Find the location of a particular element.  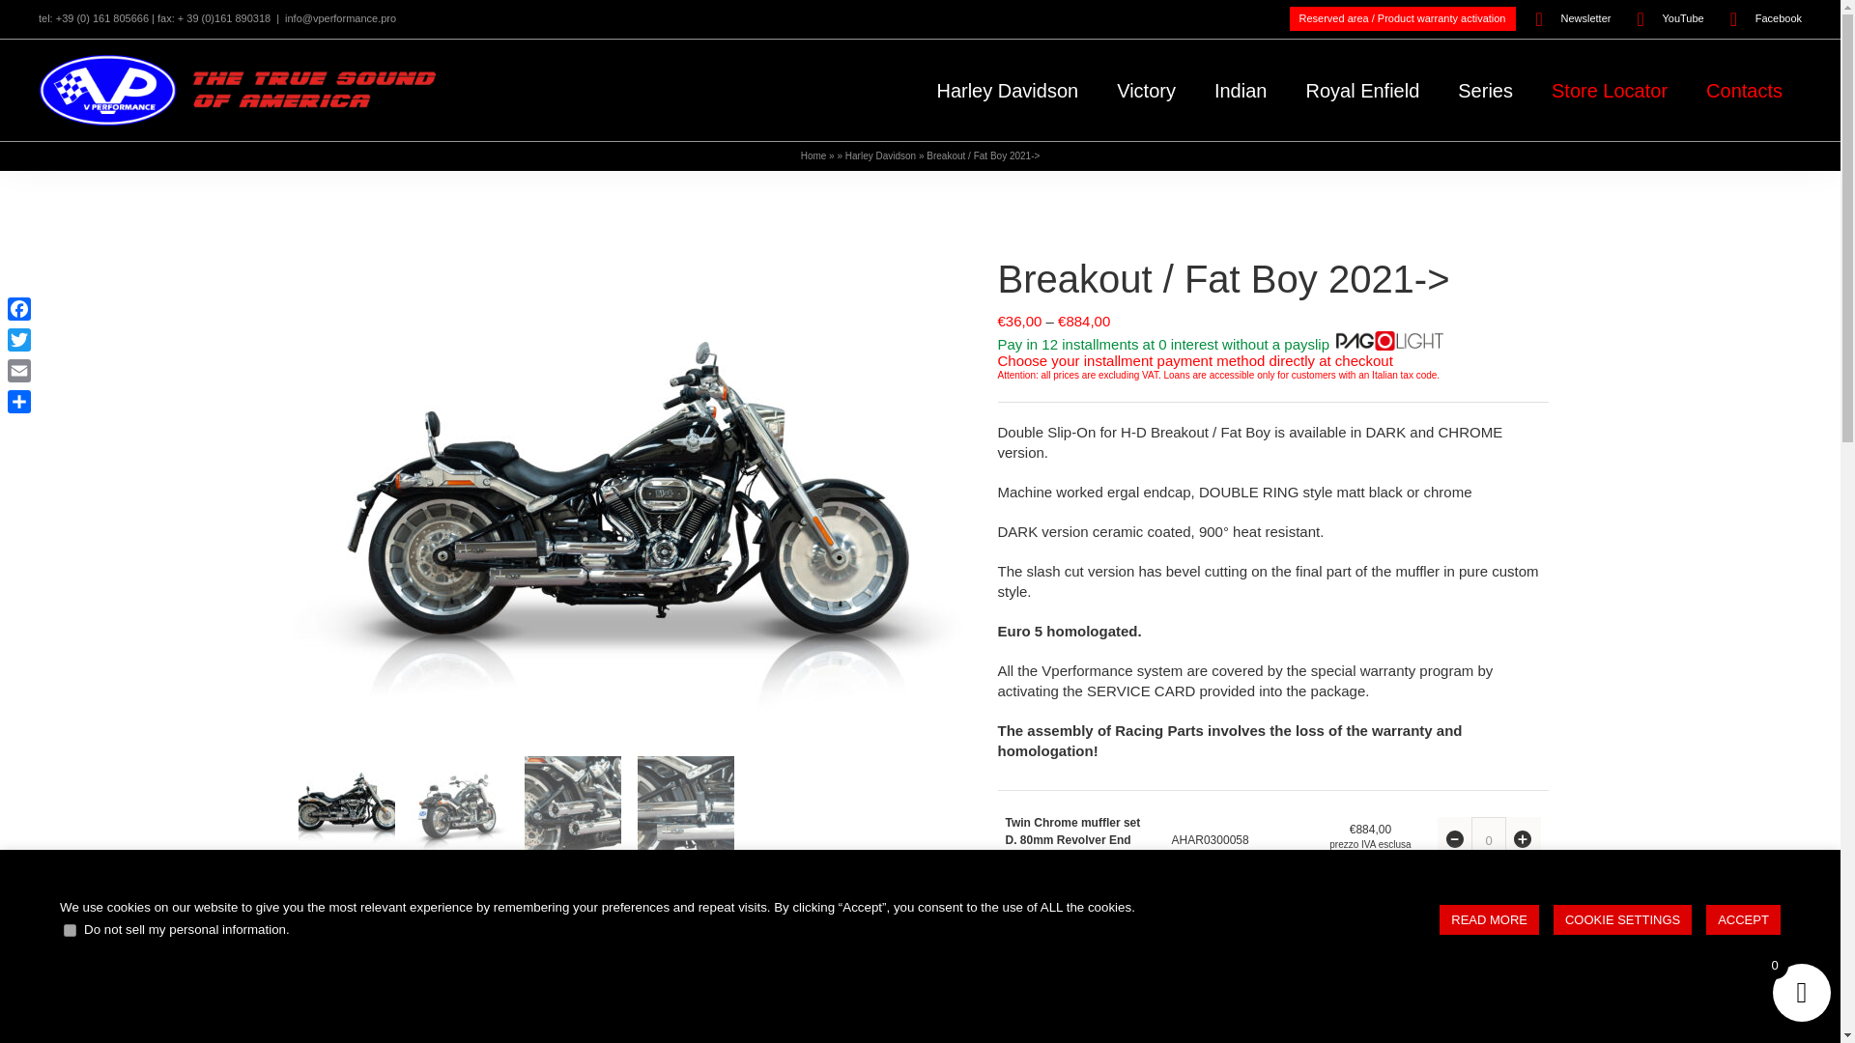

Newsletter is located at coordinates (1573, 19).